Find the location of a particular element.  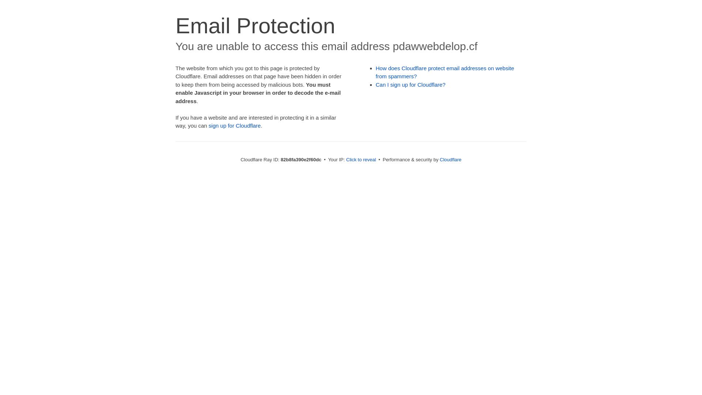

Can I sign up for Cloudflare? is located at coordinates (411, 85).